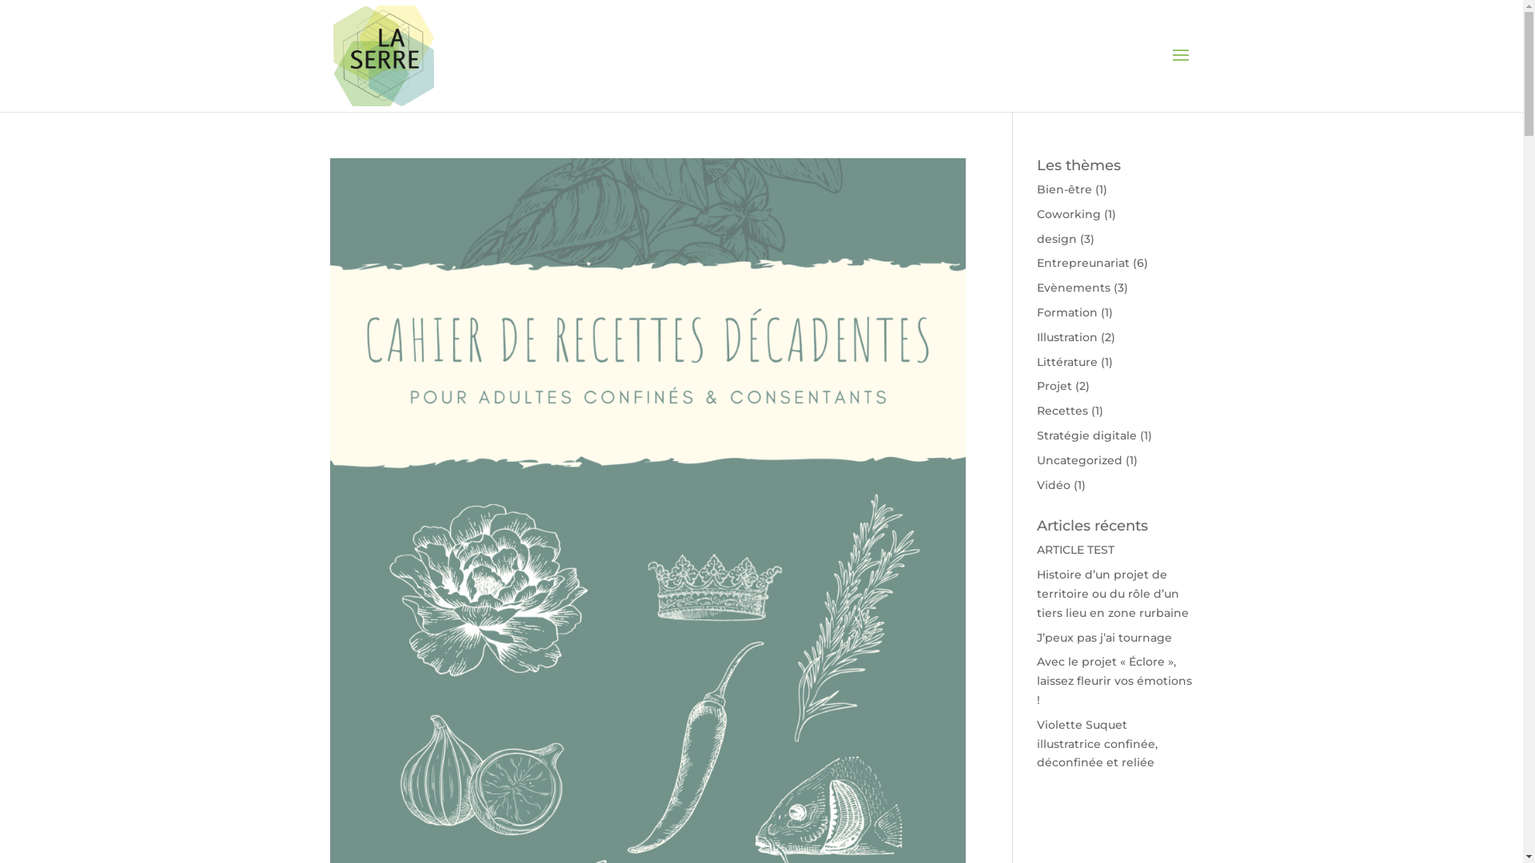 Image resolution: width=1535 pixels, height=863 pixels. What do you see at coordinates (1079, 460) in the screenshot?
I see `Uncategorized` at bounding box center [1079, 460].